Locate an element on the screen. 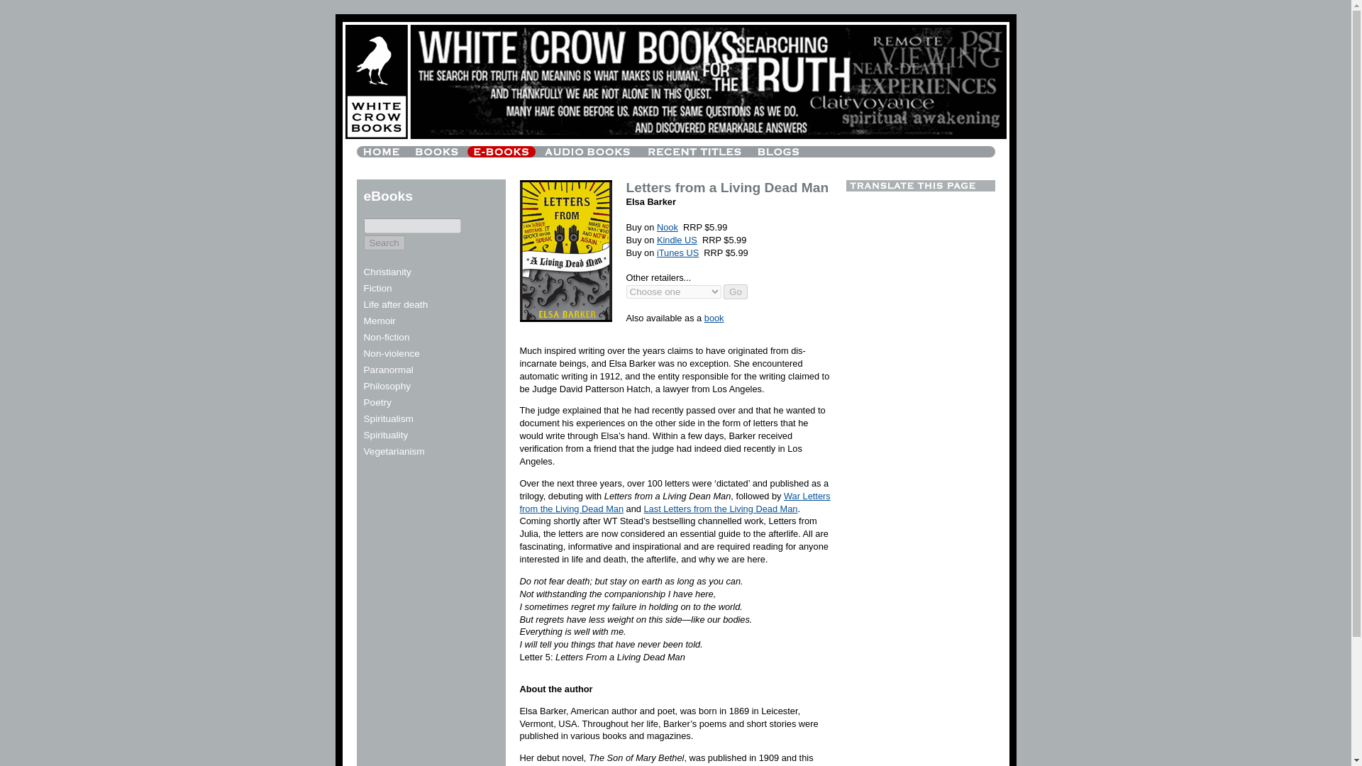  Paranormal is located at coordinates (387, 370).